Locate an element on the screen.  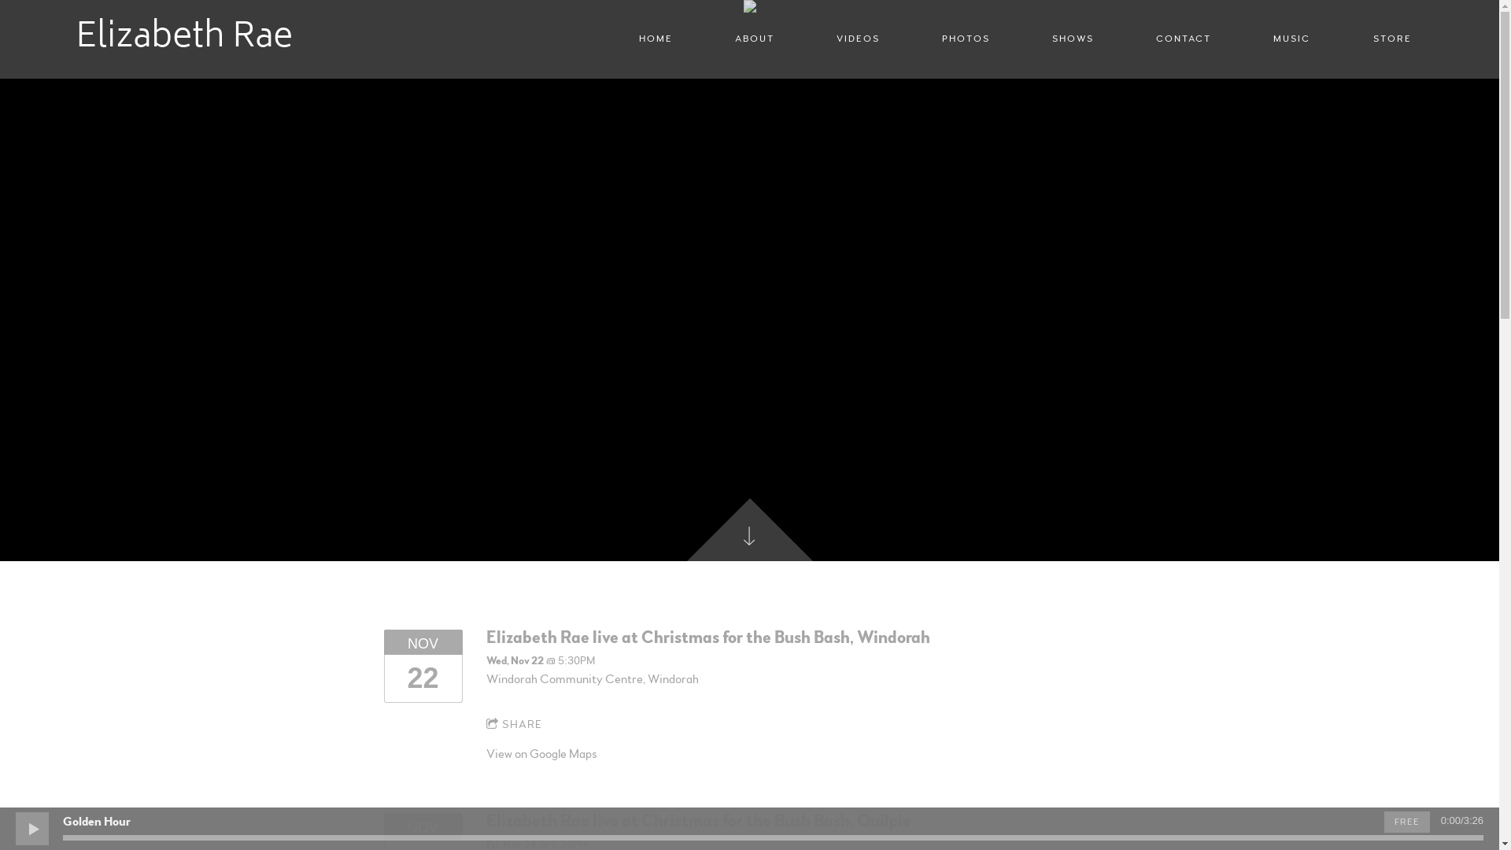
Elizabeth Rae is located at coordinates (184, 39).